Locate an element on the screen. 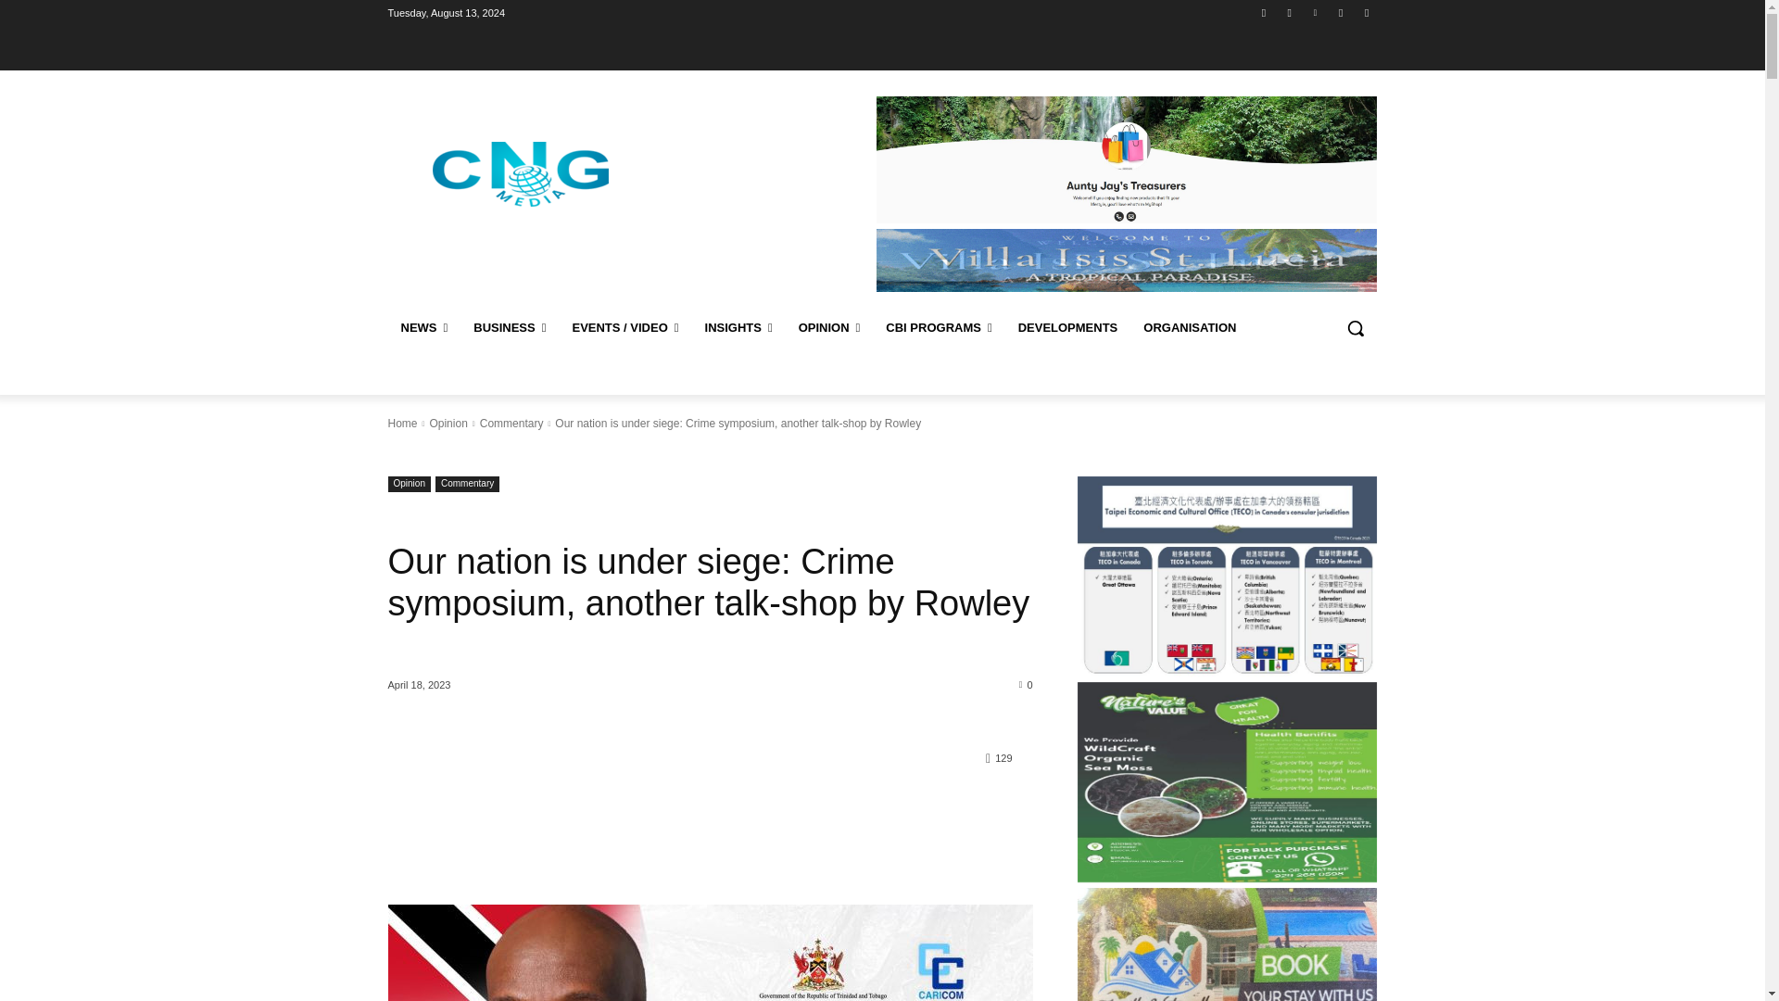  Youtube is located at coordinates (1366, 12).